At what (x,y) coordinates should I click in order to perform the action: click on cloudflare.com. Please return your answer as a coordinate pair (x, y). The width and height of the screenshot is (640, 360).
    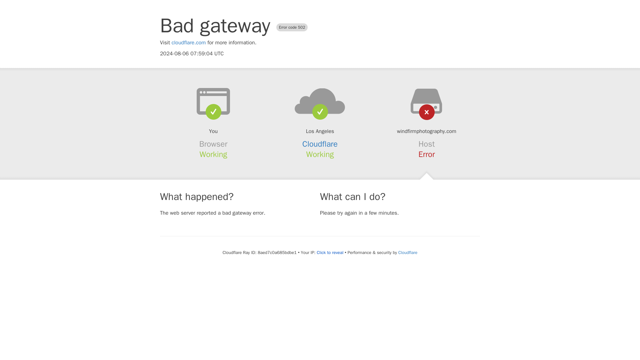
    Looking at the image, I should click on (189, 43).